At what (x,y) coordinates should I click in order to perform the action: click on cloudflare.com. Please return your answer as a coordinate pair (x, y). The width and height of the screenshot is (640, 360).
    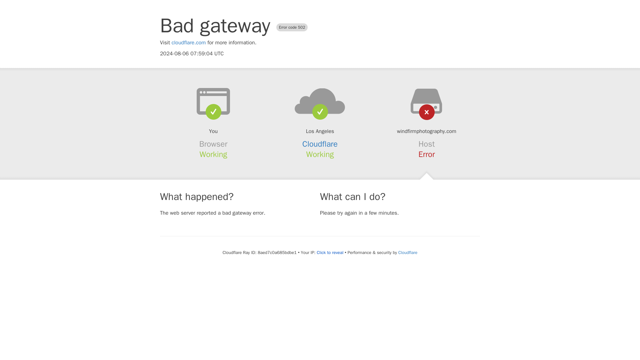
    Looking at the image, I should click on (189, 43).